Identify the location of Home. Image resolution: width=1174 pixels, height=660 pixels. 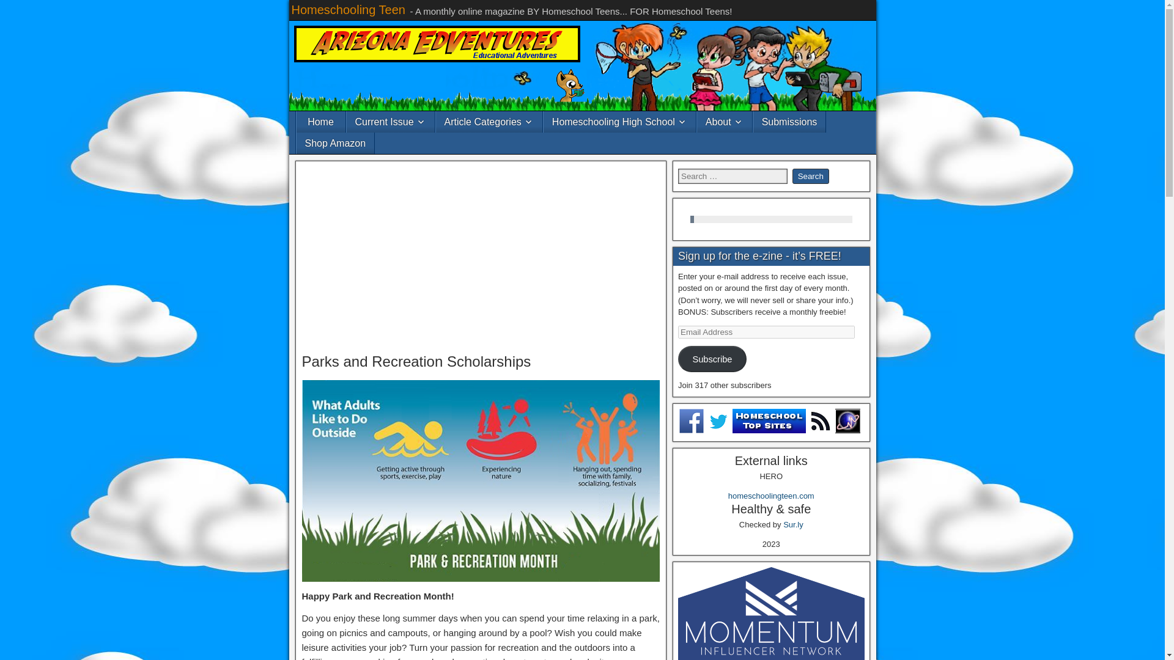
(320, 122).